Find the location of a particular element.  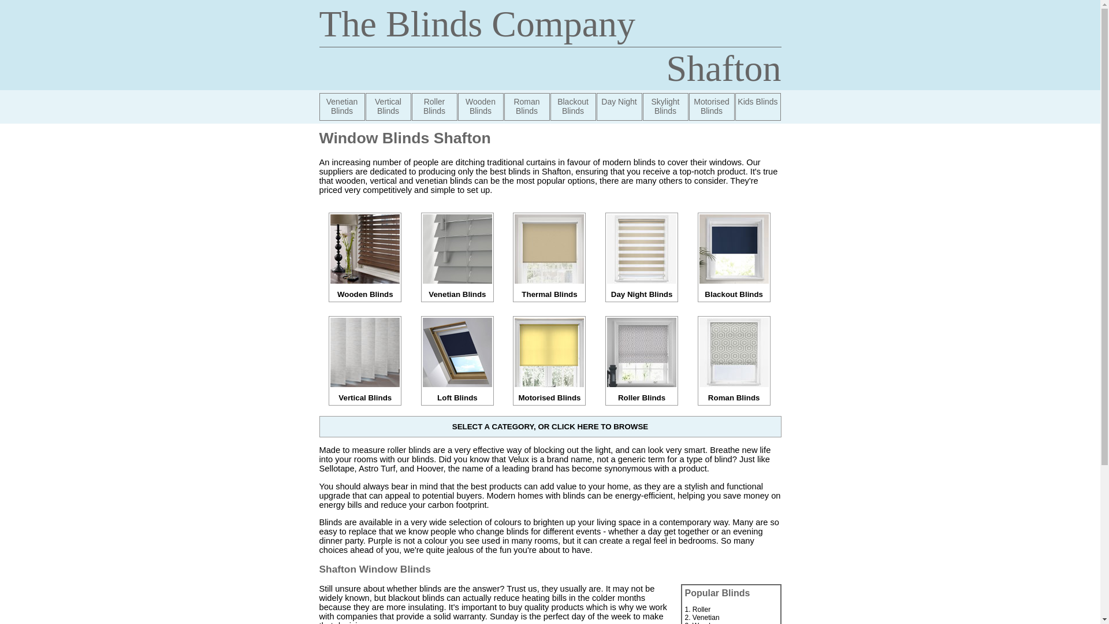

Vertical Blinds is located at coordinates (387, 106).